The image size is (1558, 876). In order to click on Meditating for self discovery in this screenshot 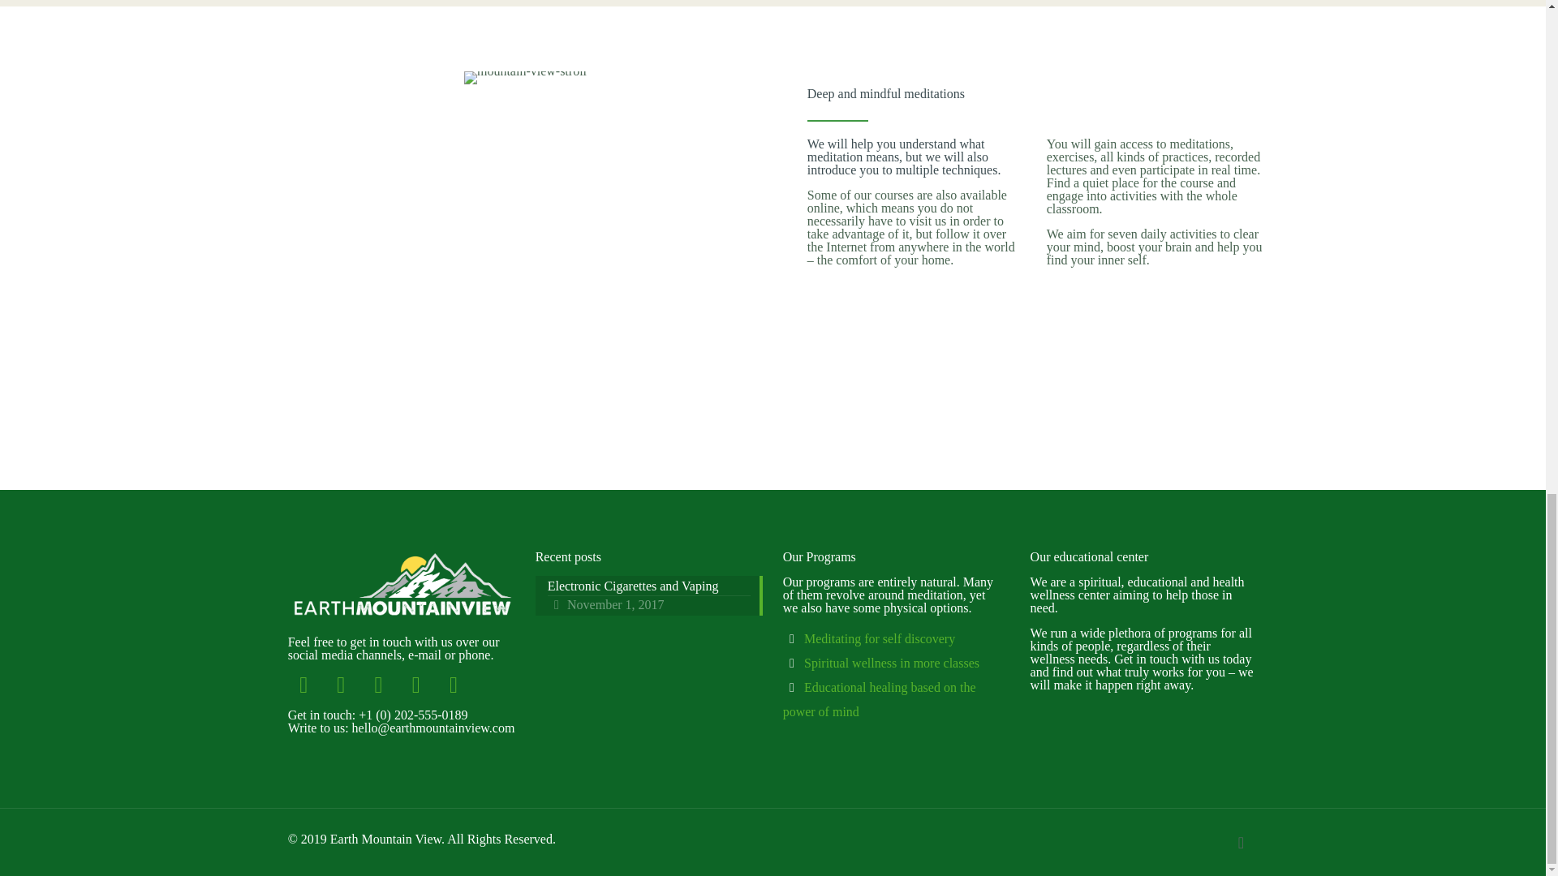, I will do `click(649, 595)`.